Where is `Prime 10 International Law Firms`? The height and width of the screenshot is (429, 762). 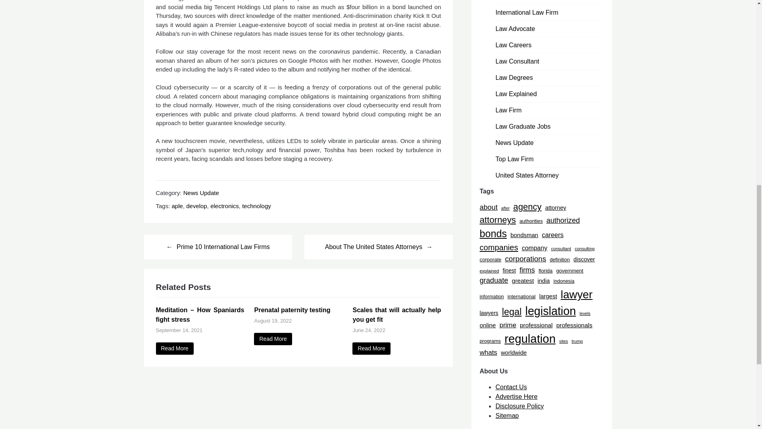 Prime 10 International Law Firms is located at coordinates (217, 246).